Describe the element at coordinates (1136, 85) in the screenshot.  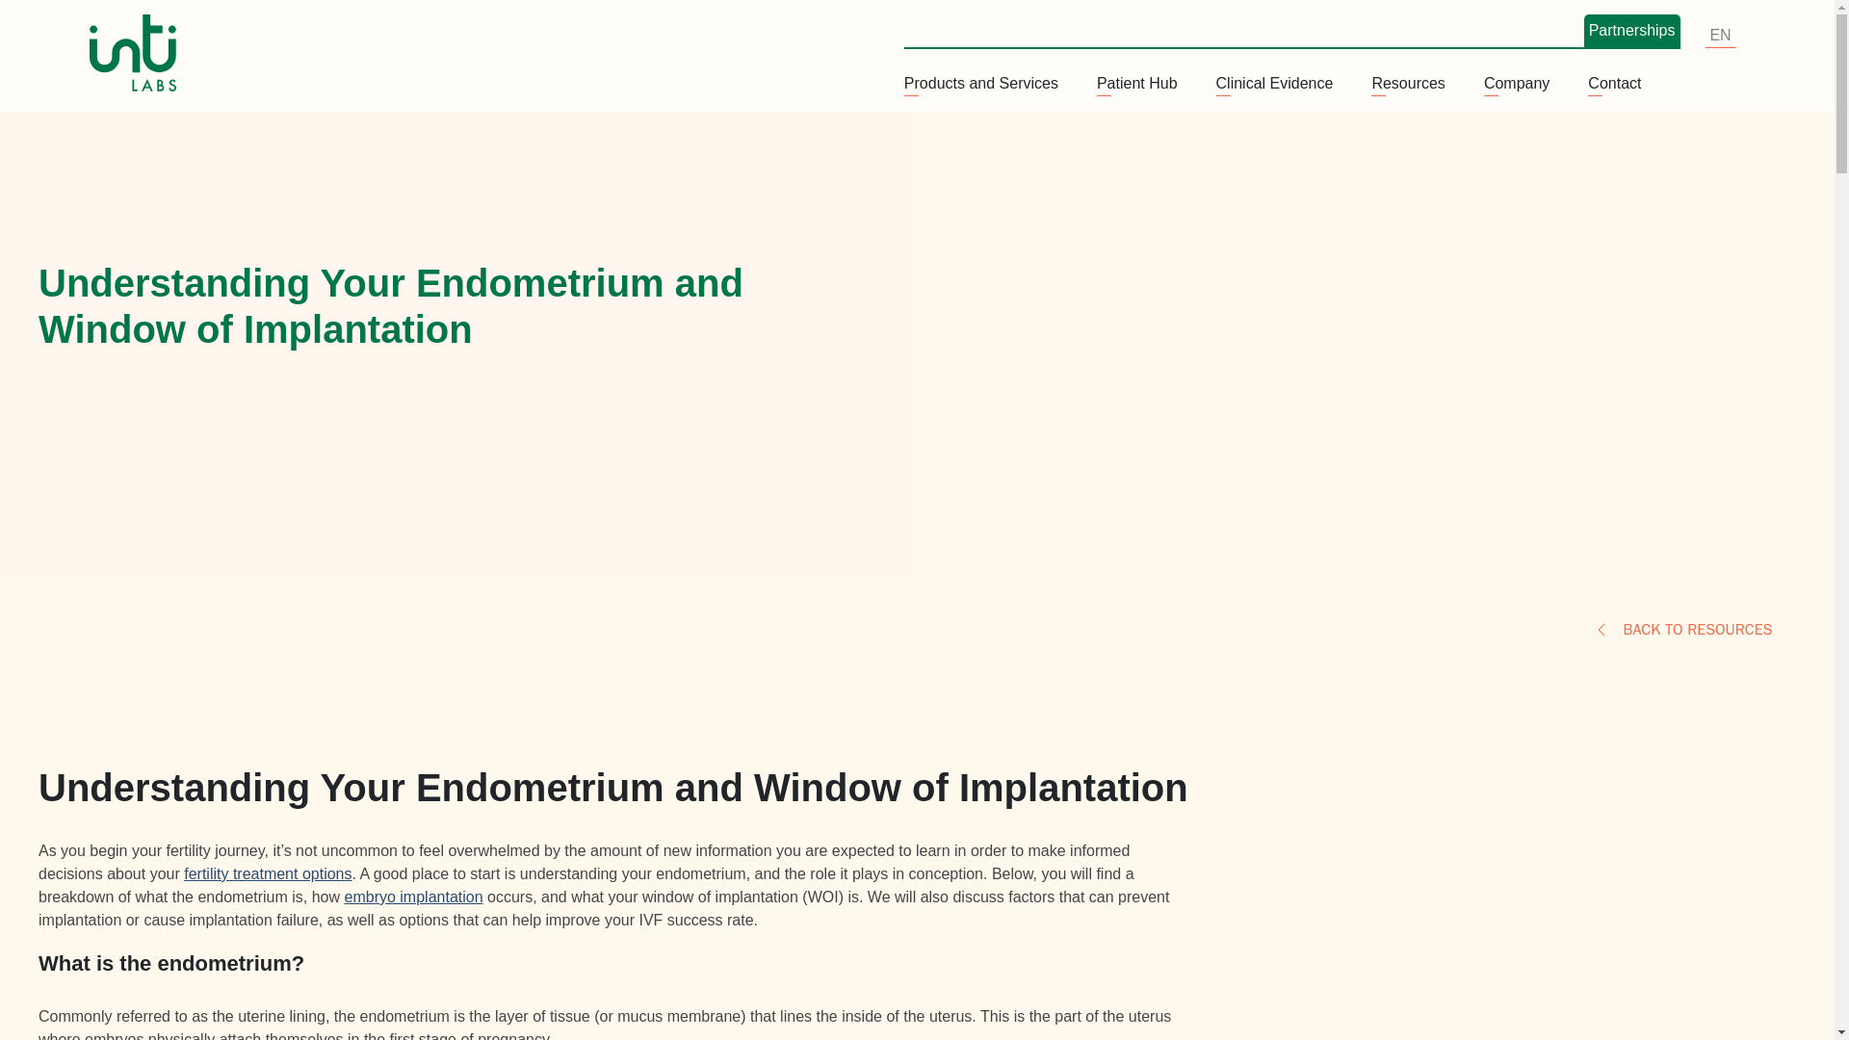
I see `Patient Hub` at that location.